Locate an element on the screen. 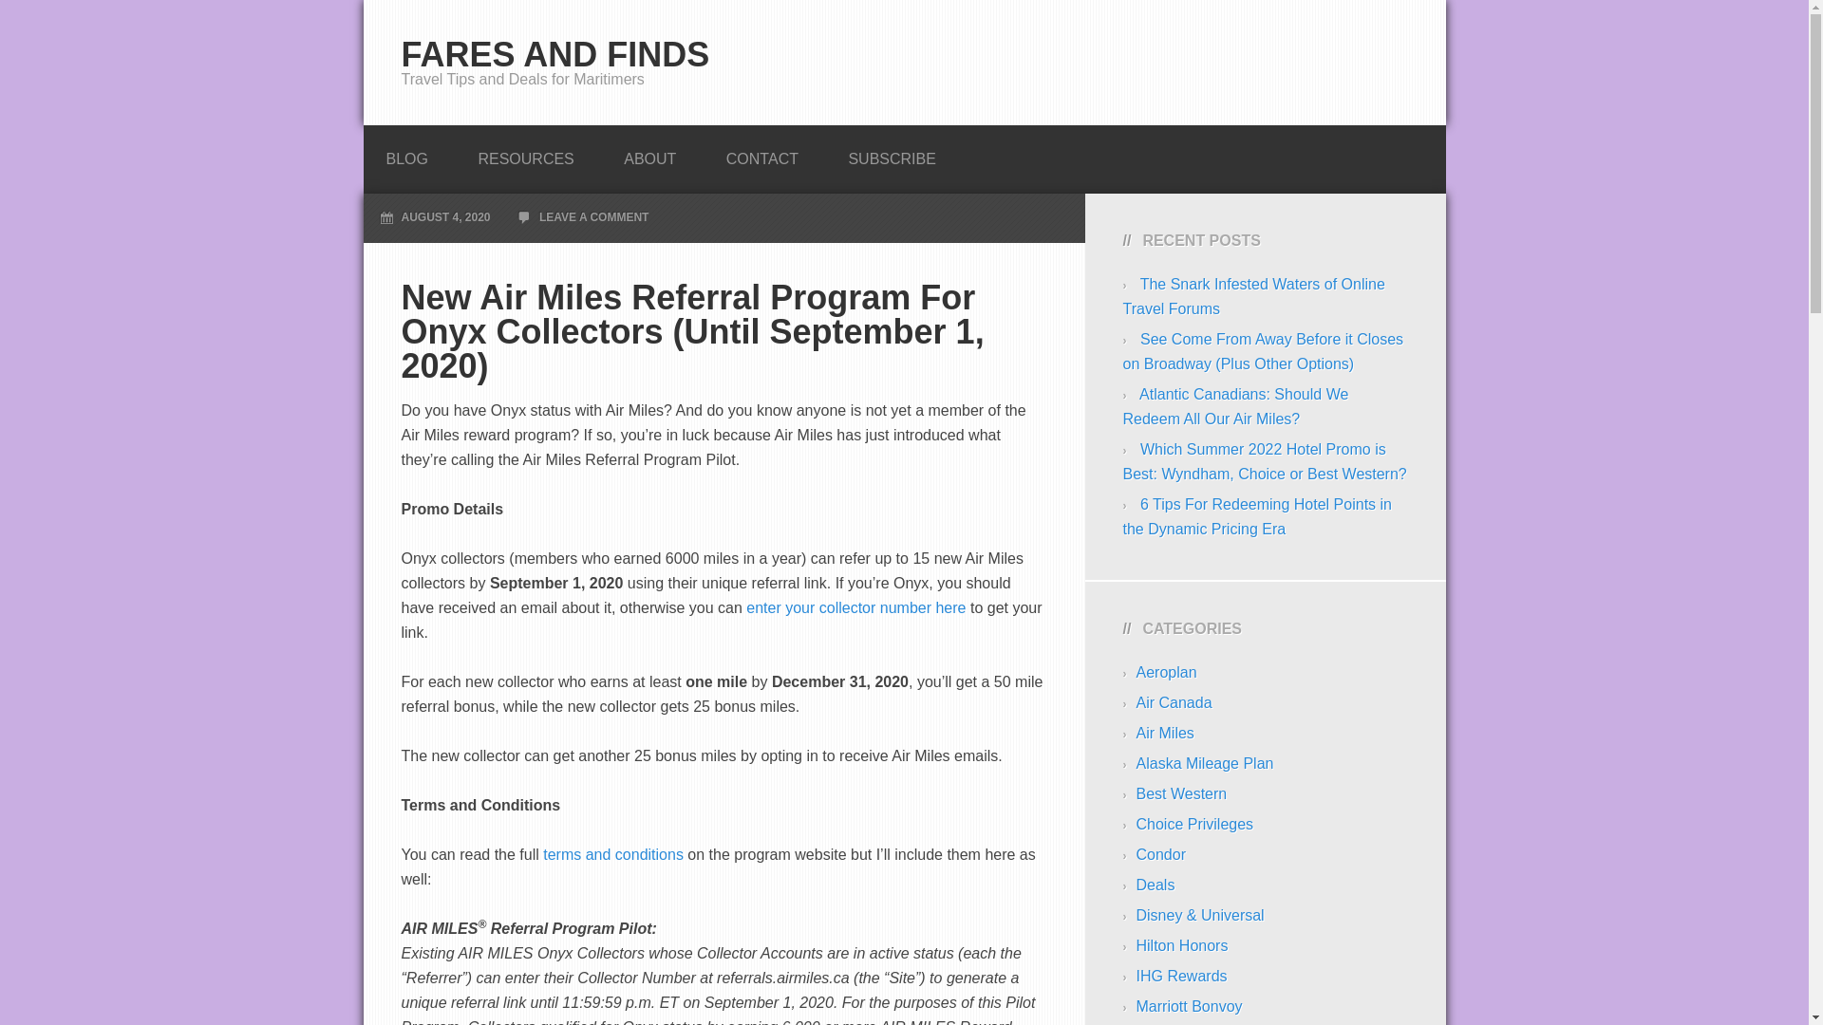 This screenshot has height=1025, width=1823. FARES AND FINDS is located at coordinates (554, 53).